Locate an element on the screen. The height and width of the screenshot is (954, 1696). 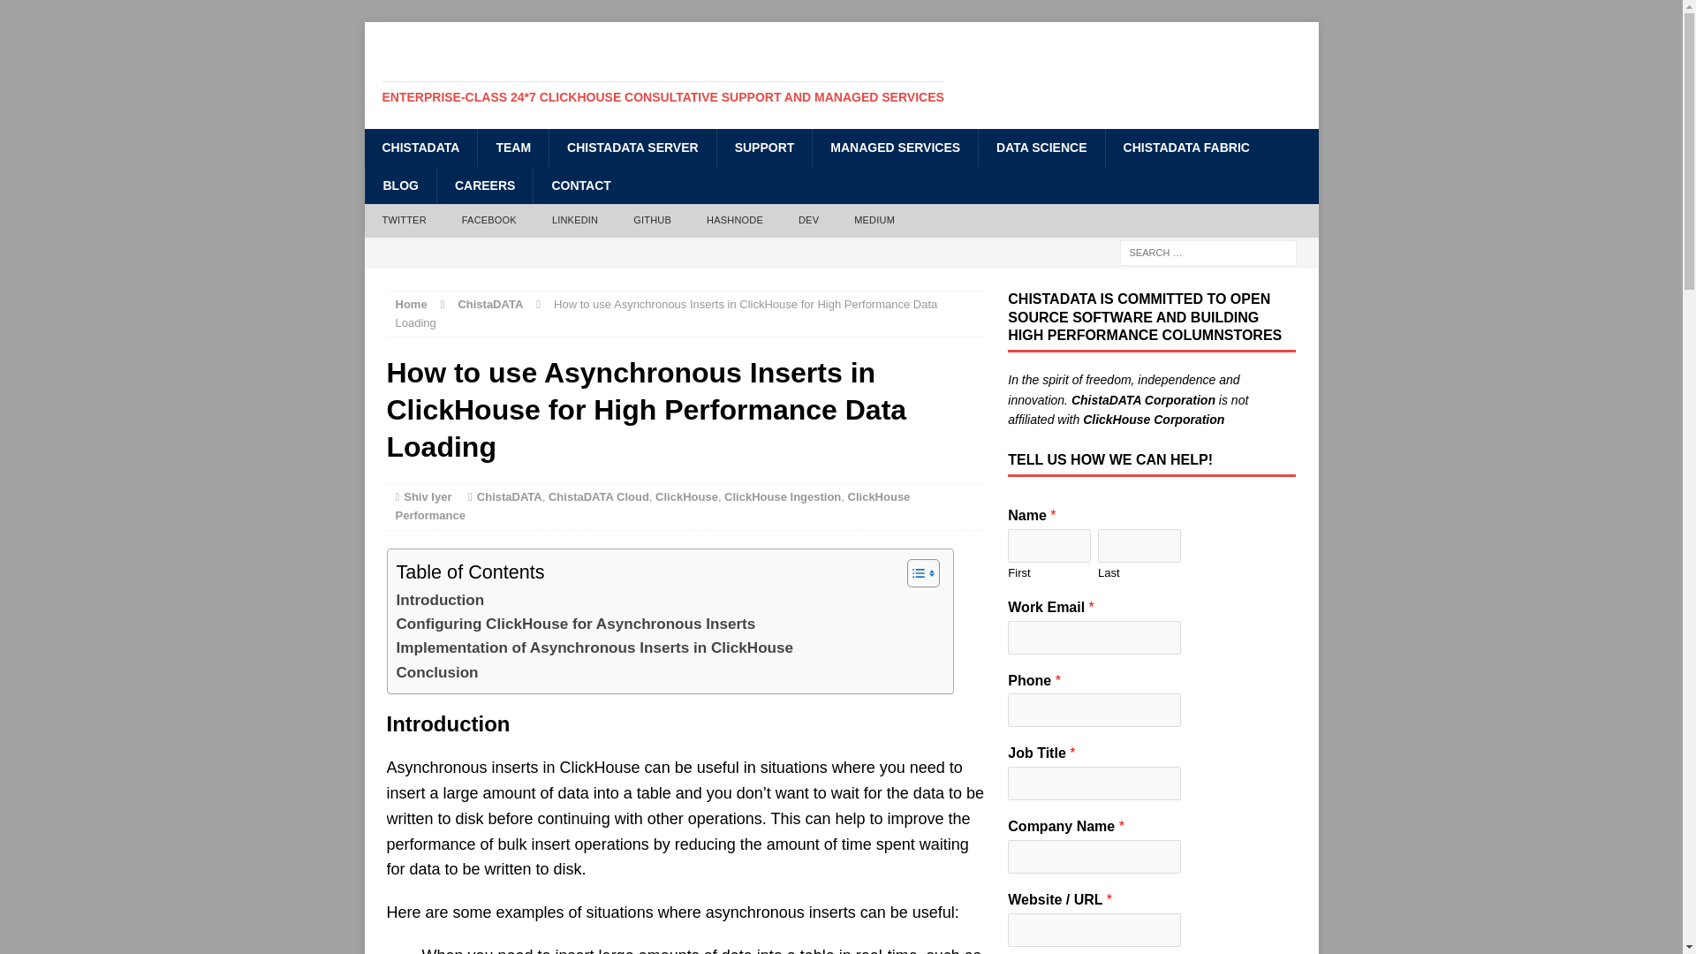
SUPPORT is located at coordinates (763, 147).